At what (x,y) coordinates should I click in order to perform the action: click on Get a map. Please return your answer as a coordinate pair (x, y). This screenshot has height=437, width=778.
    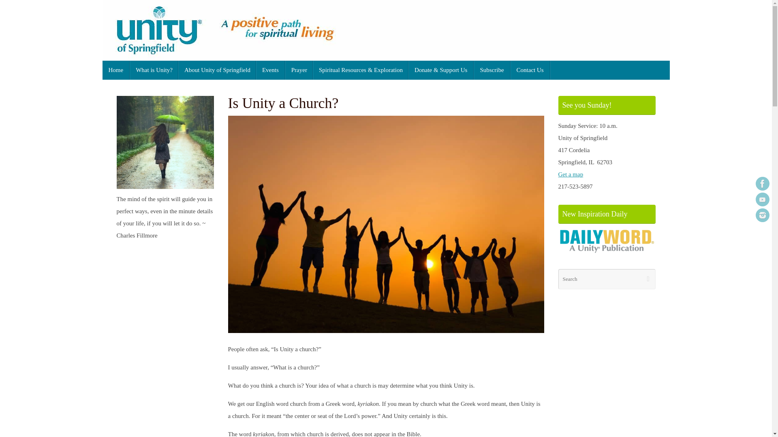
    Looking at the image, I should click on (571, 174).